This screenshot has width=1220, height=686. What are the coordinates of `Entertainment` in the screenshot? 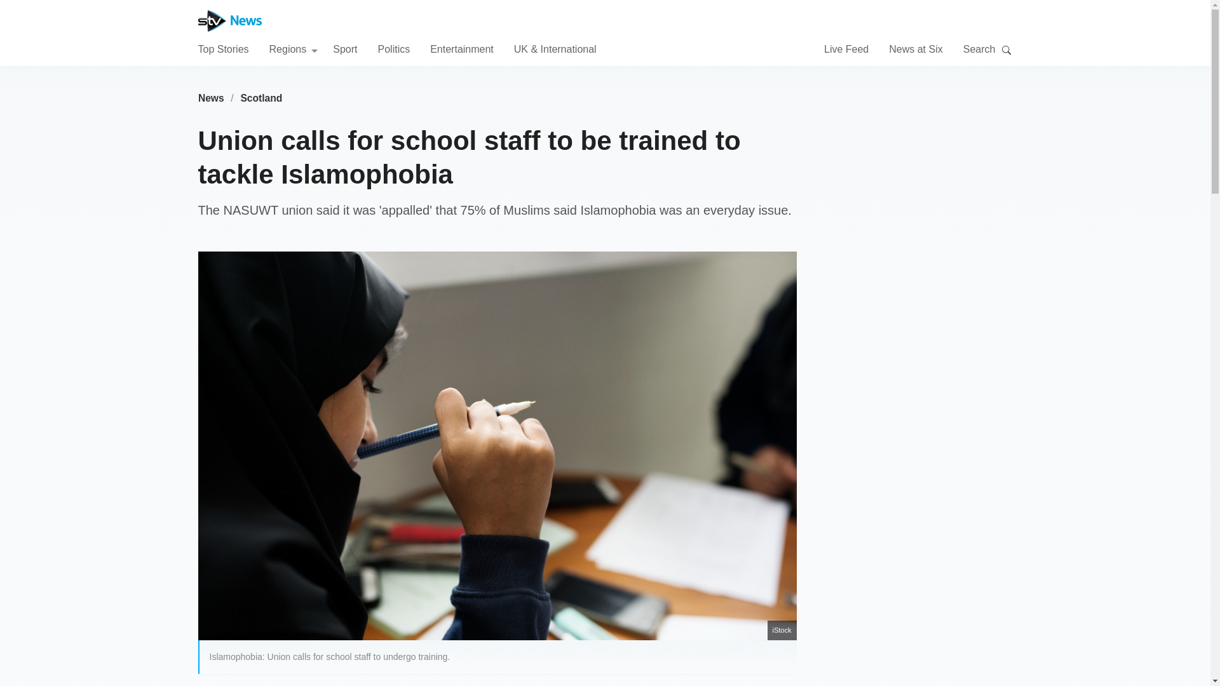 It's located at (462, 48).